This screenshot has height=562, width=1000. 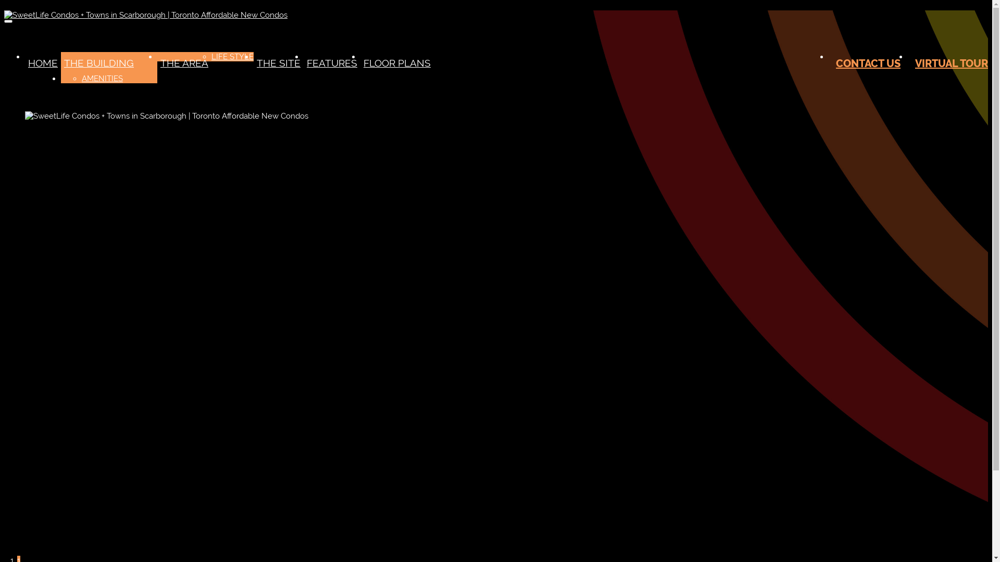 What do you see at coordinates (146, 15) in the screenshot?
I see `SweetLife Condos` at bounding box center [146, 15].